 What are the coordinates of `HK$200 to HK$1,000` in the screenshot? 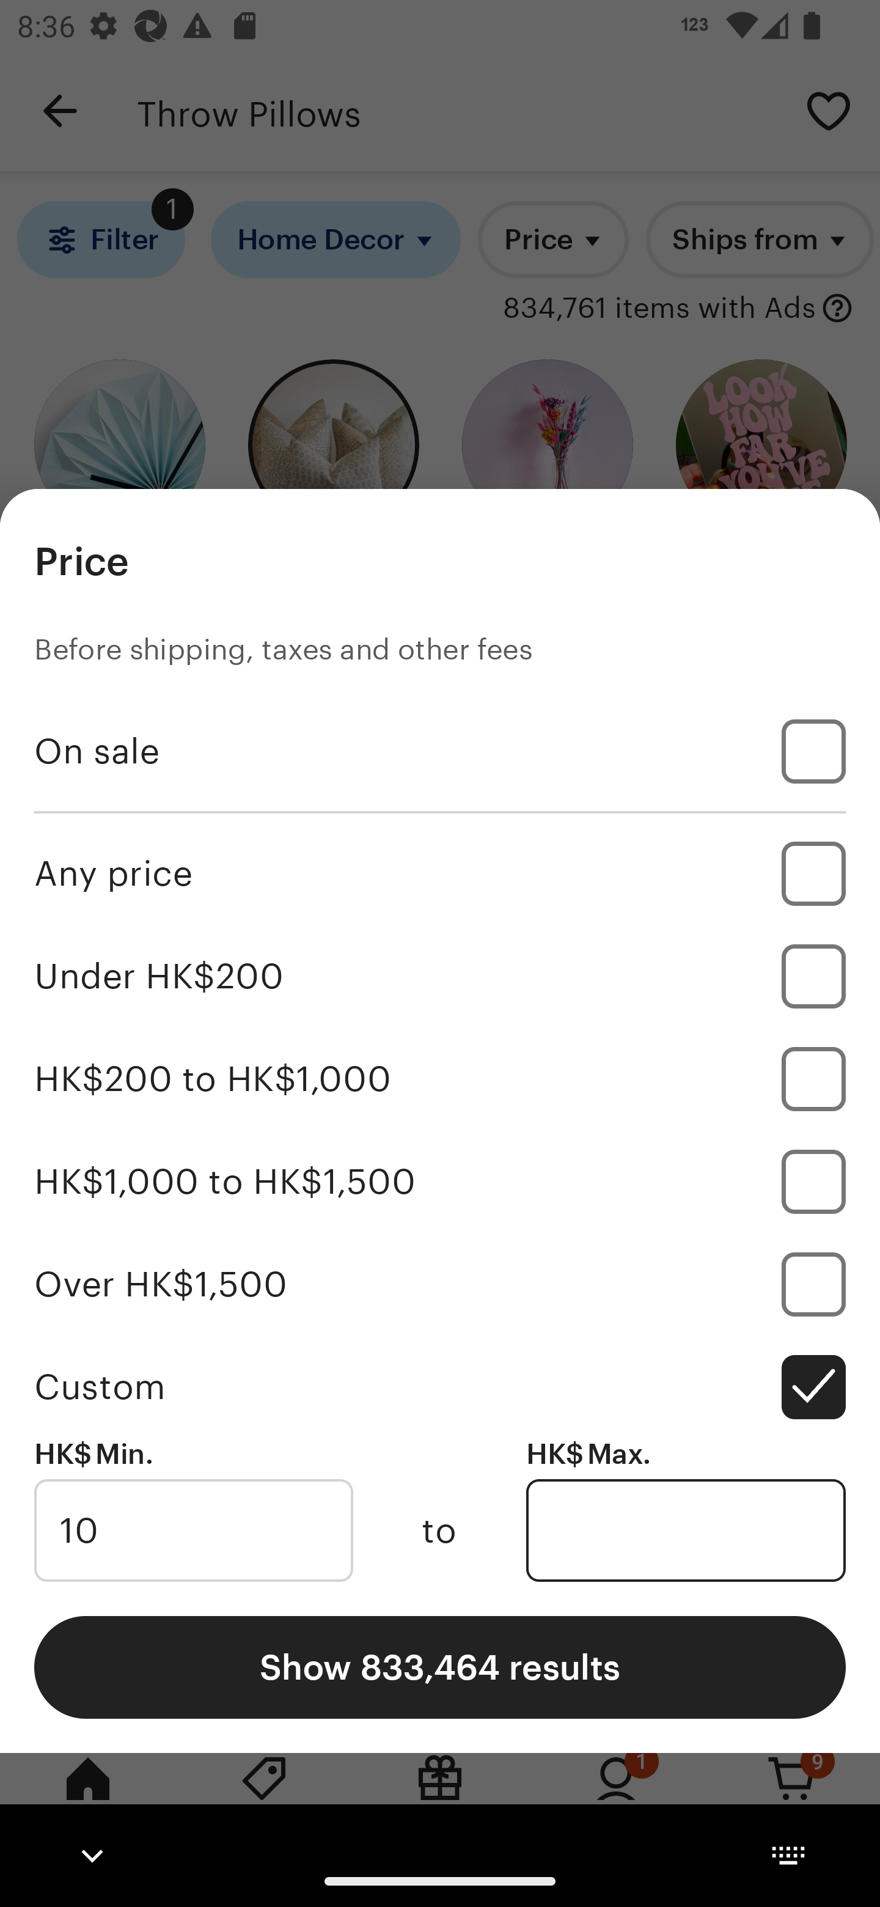 It's located at (440, 1079).